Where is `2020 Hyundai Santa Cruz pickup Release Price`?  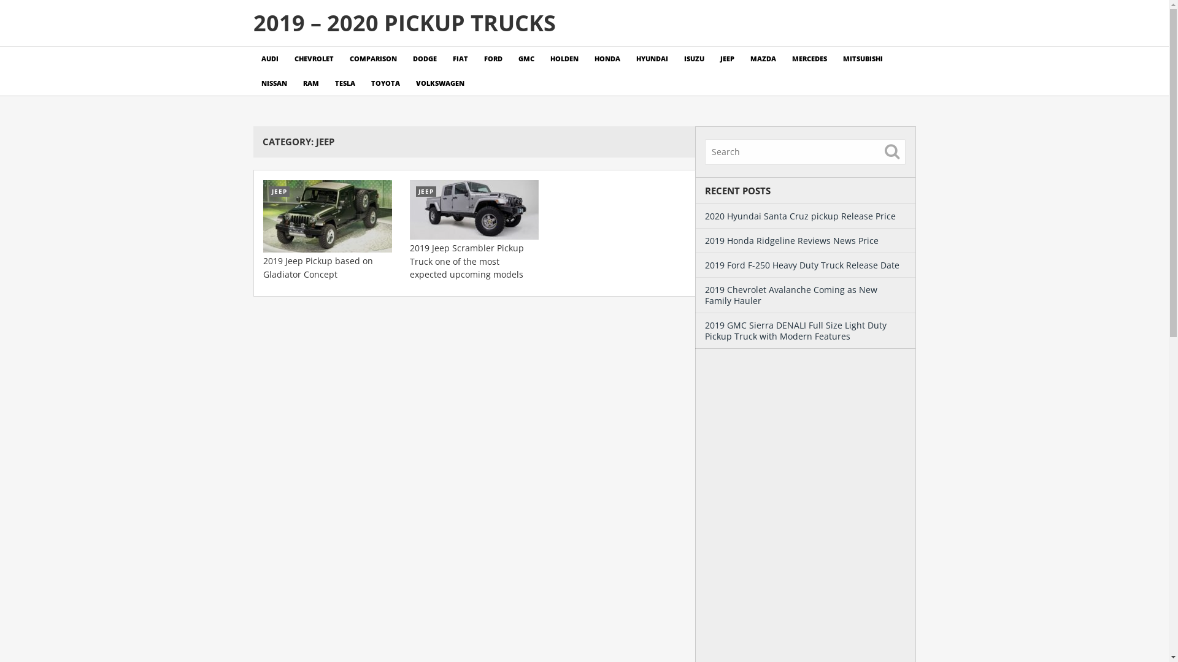
2020 Hyundai Santa Cruz pickup Release Price is located at coordinates (800, 216).